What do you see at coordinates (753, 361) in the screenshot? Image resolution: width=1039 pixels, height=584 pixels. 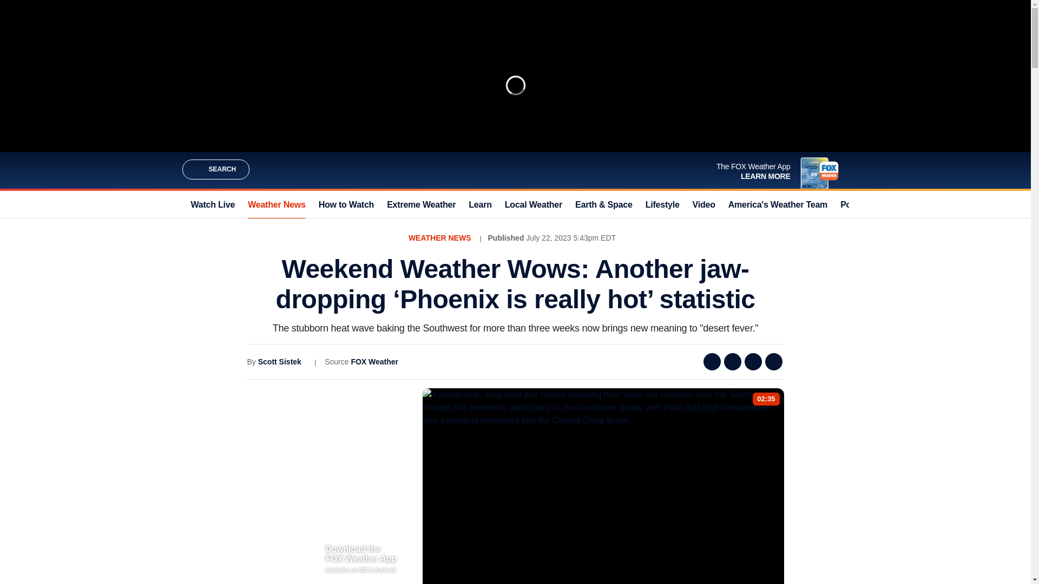 I see `Email` at bounding box center [753, 361].